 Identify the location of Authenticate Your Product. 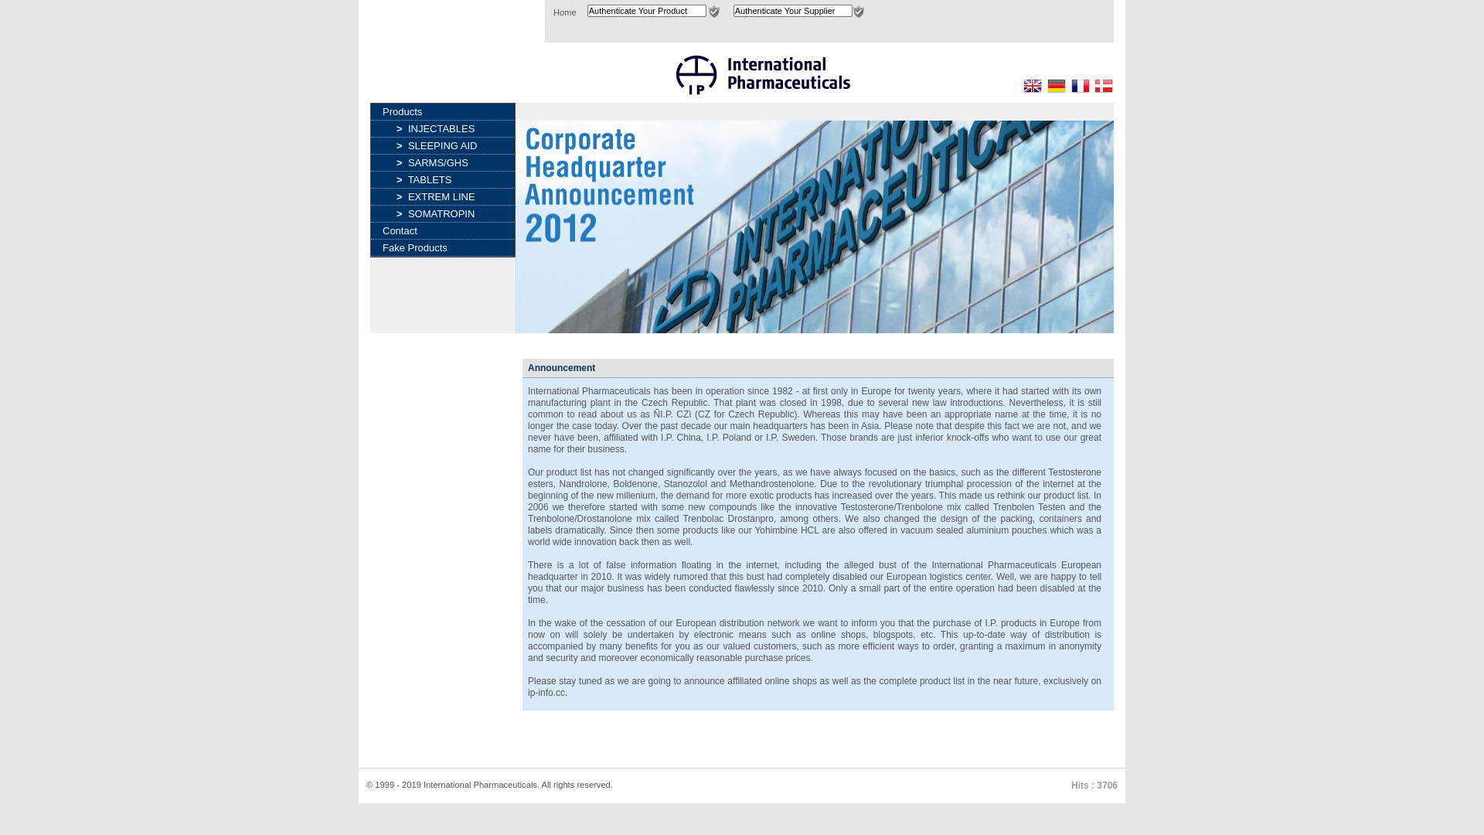
(647, 11).